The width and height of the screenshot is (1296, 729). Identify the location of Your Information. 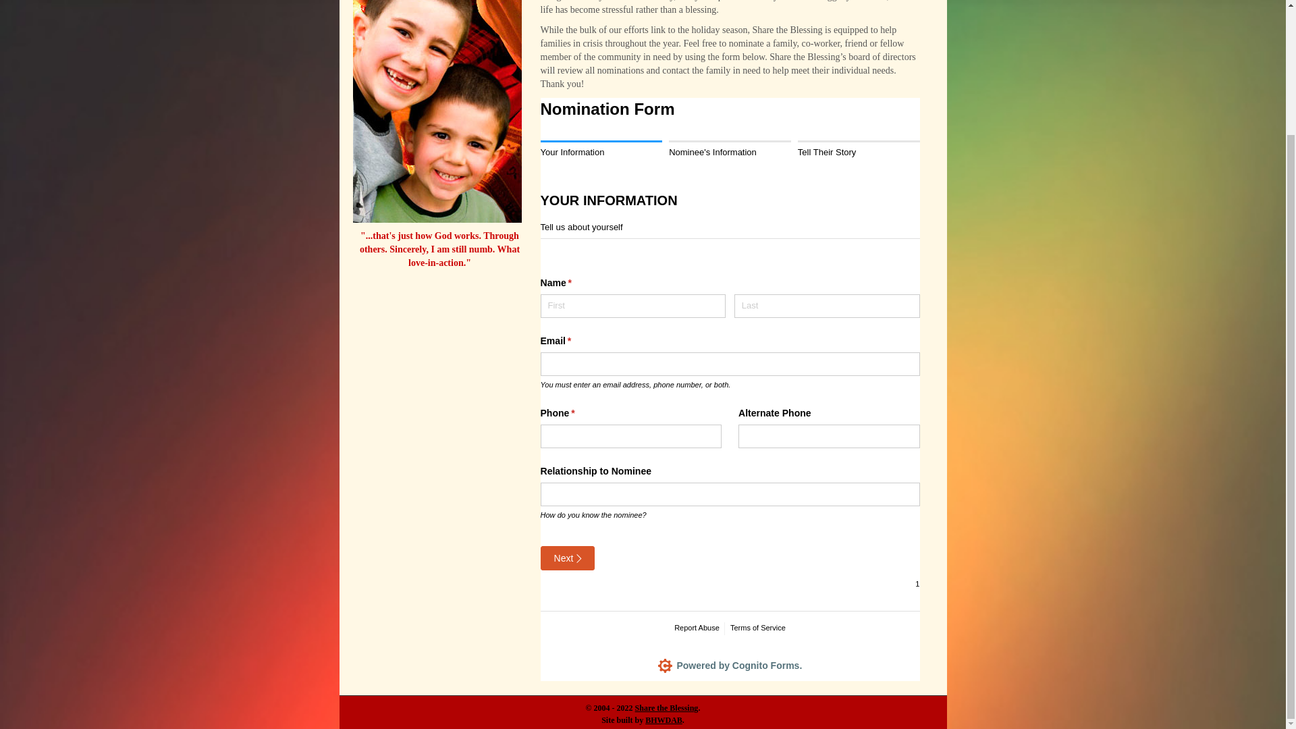
(757, 628).